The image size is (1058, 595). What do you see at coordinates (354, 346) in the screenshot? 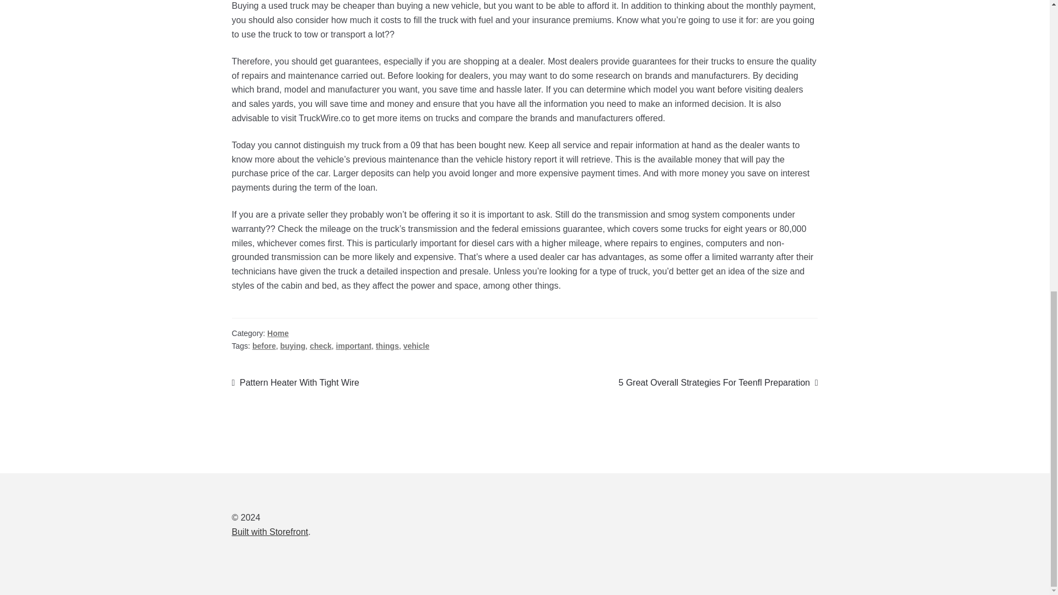
I see `important` at bounding box center [354, 346].